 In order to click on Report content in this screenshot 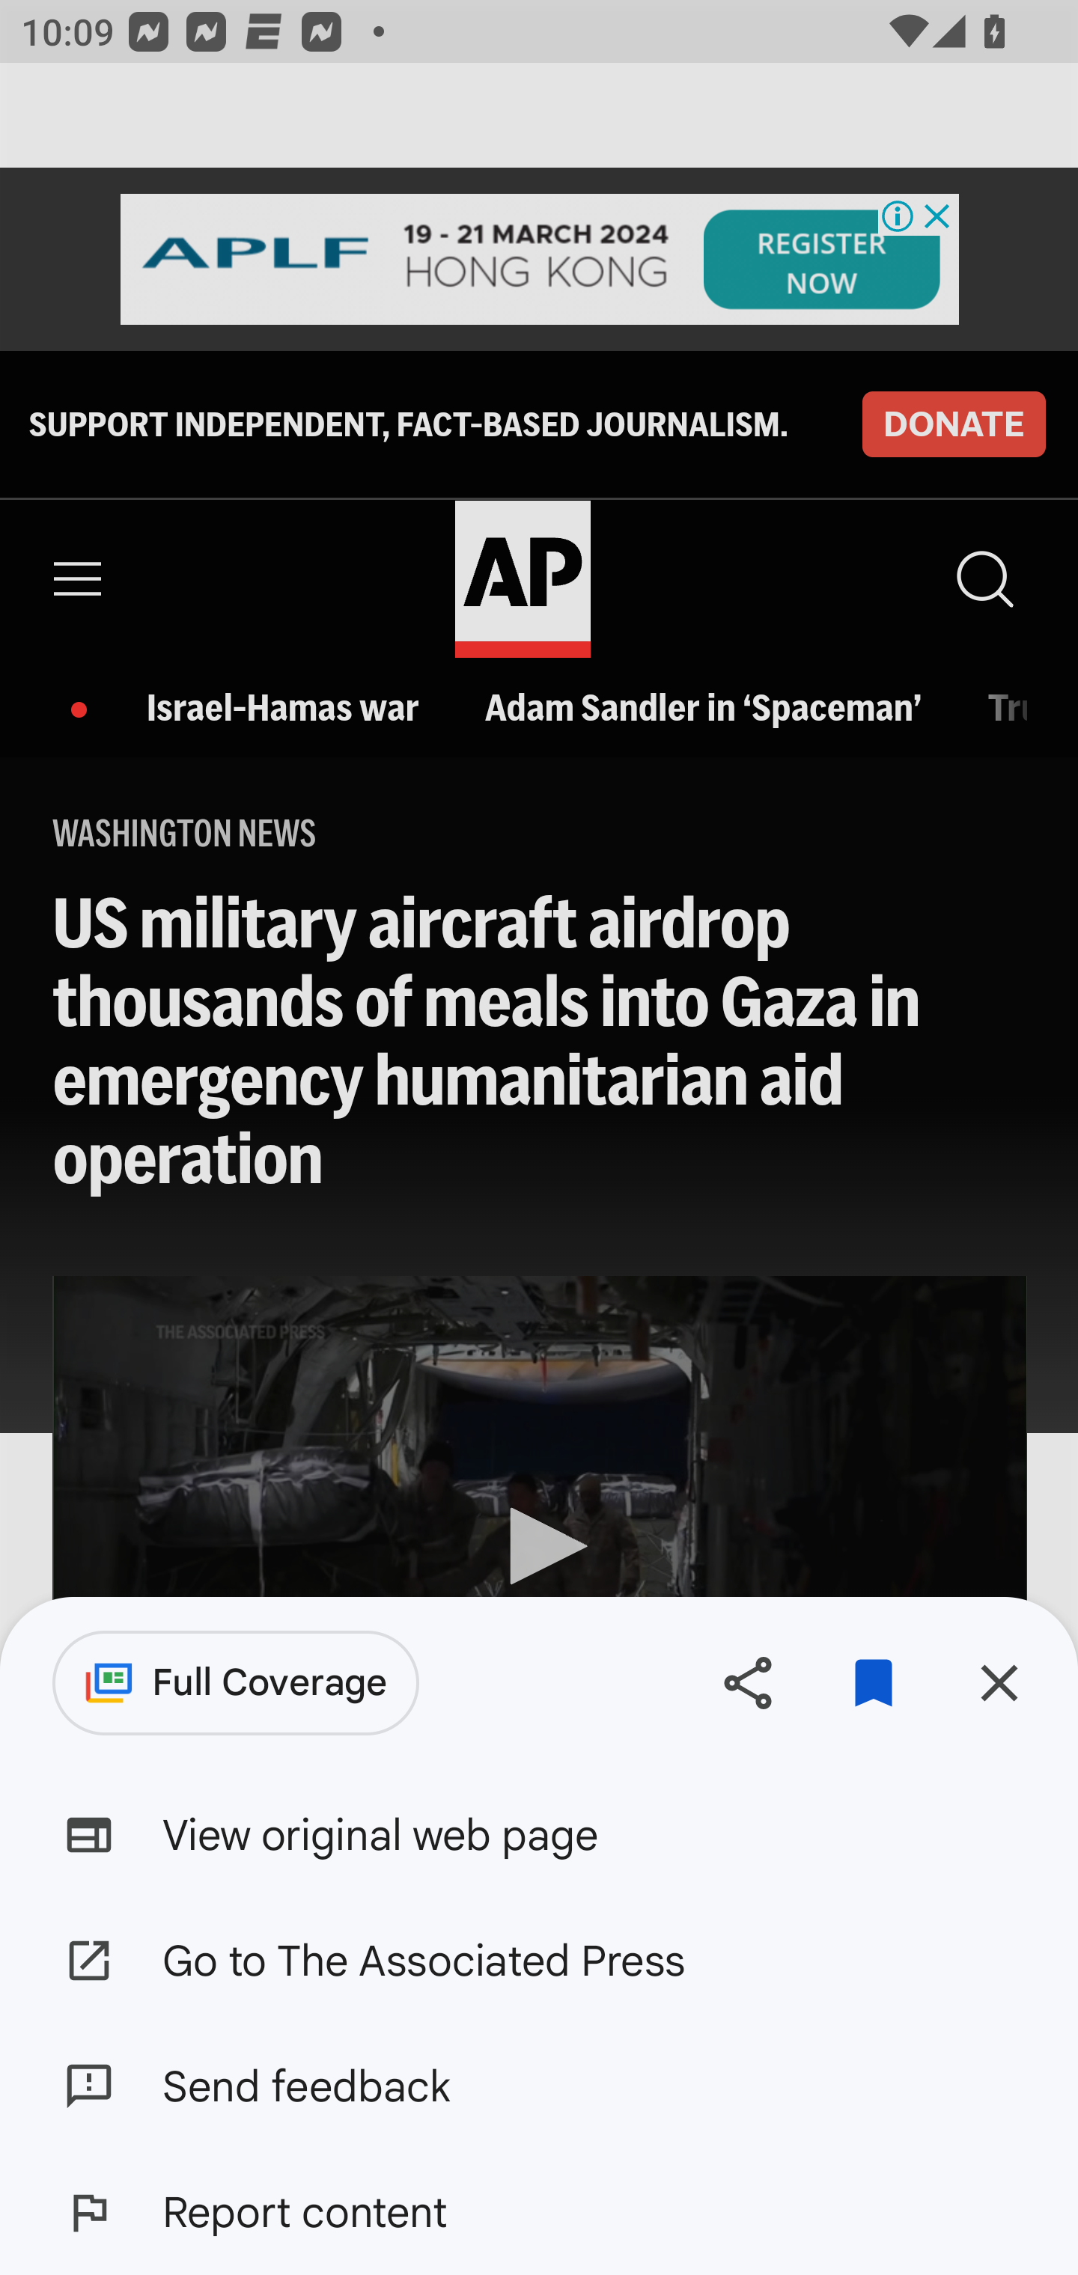, I will do `click(539, 2212)`.